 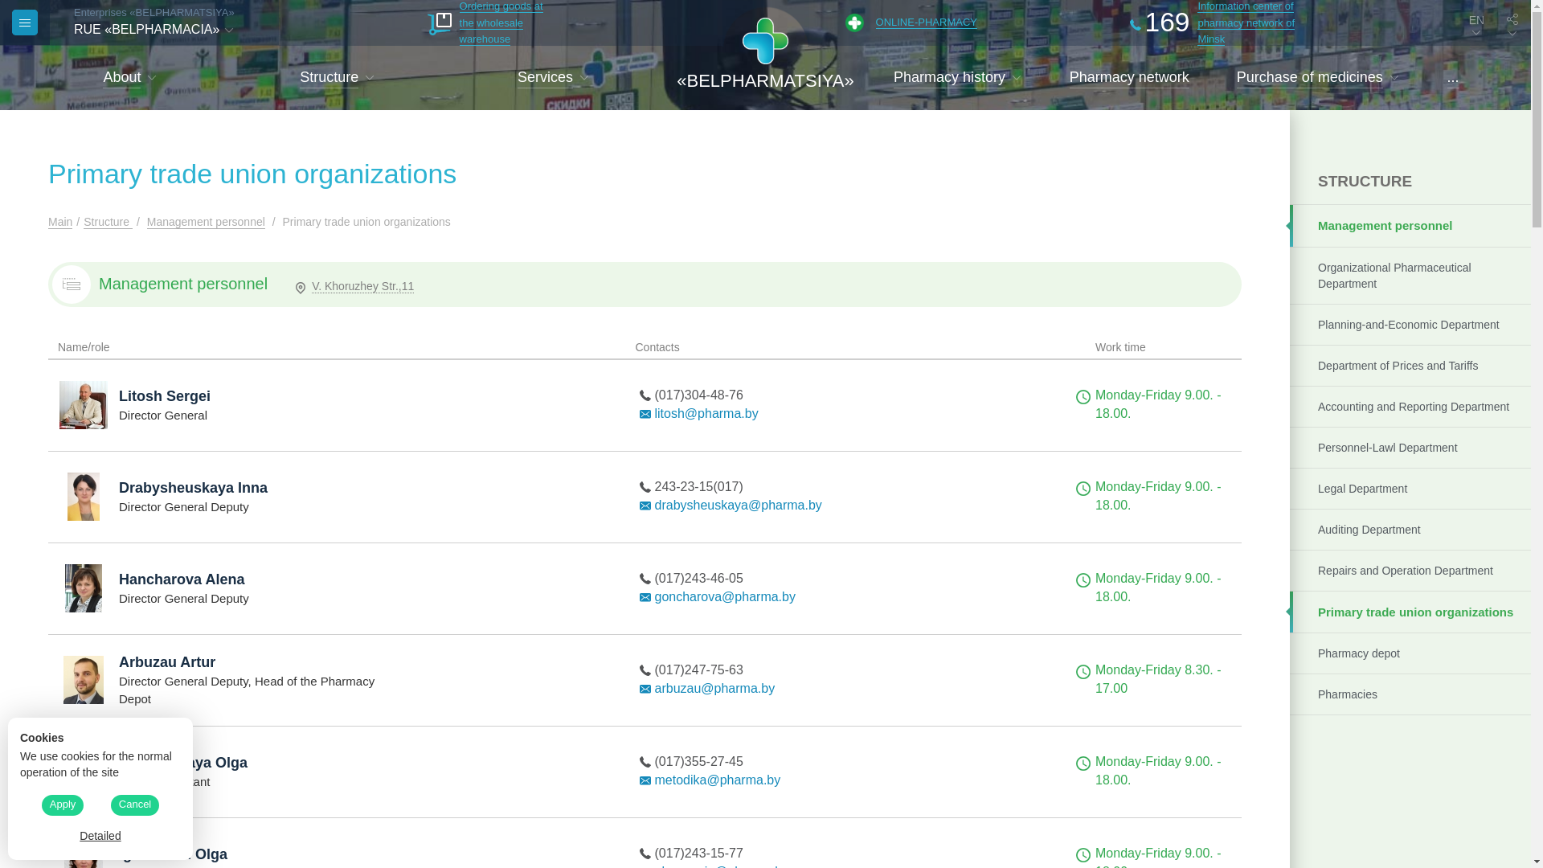 What do you see at coordinates (1410, 275) in the screenshot?
I see `Organizational Pharmaceutical Department` at bounding box center [1410, 275].